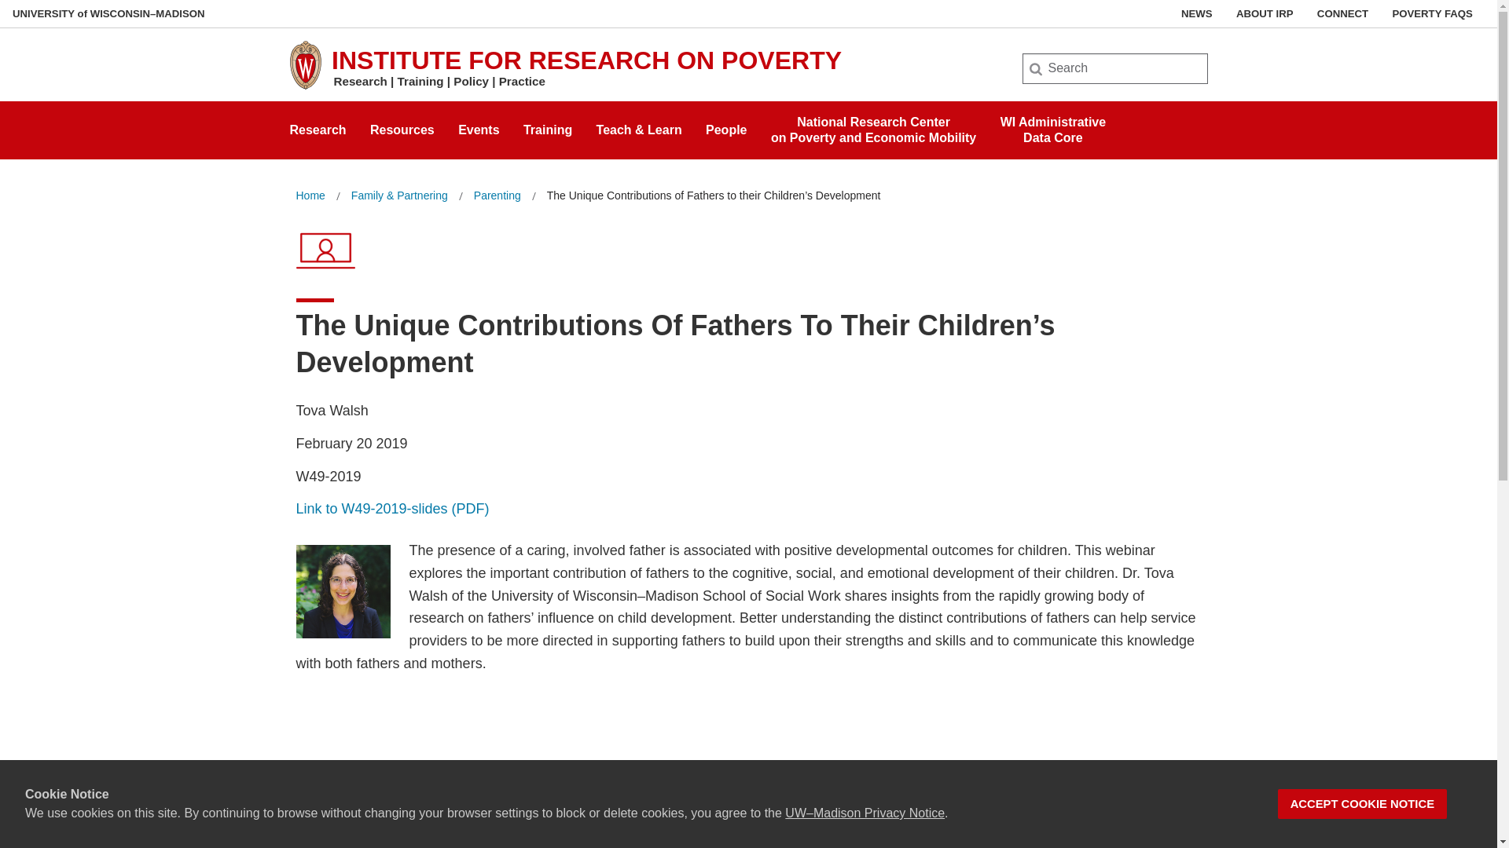 Image resolution: width=1509 pixels, height=848 pixels. I want to click on Training, so click(547, 126).